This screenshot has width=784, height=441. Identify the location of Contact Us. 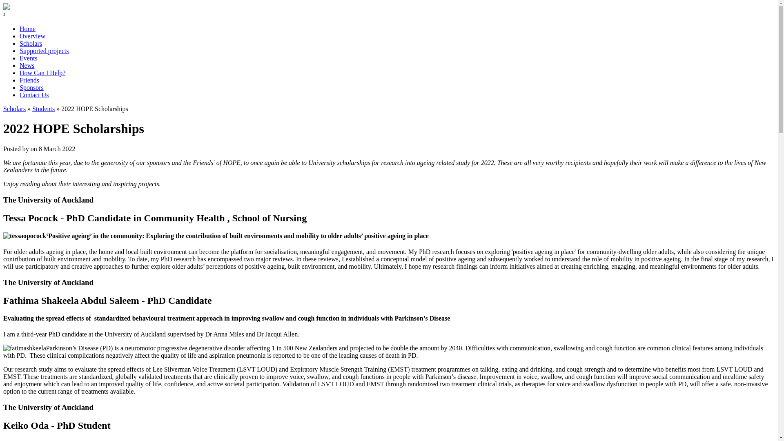
(34, 95).